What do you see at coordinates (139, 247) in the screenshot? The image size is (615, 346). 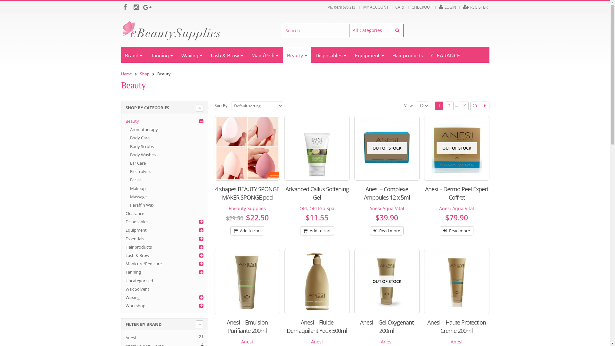 I see `Hair products` at bounding box center [139, 247].